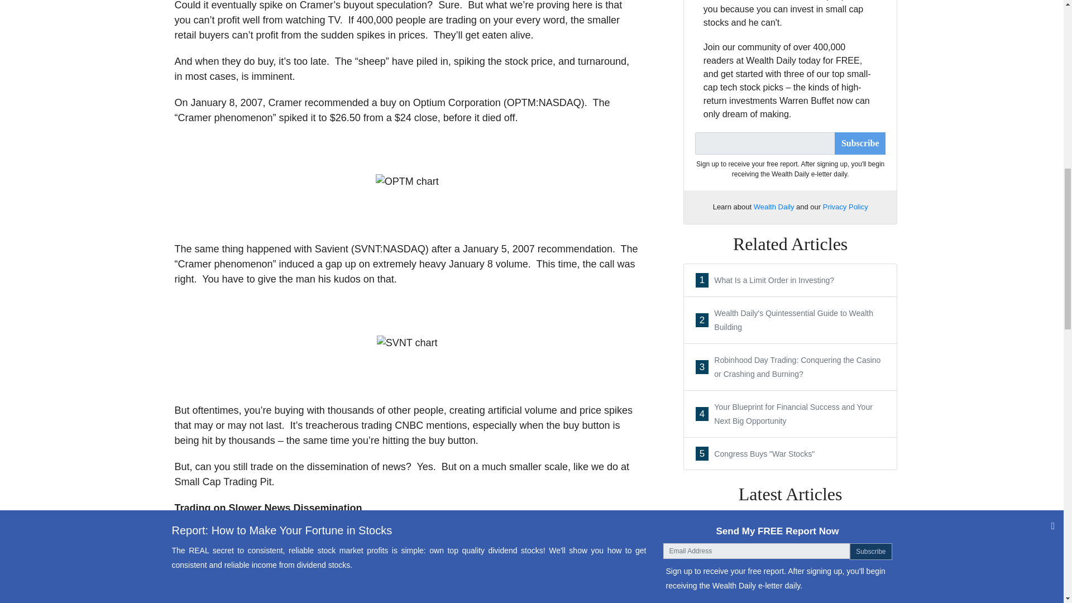 The width and height of the screenshot is (1072, 603). Describe the element at coordinates (407, 182) in the screenshot. I see `SVNT chart` at that location.